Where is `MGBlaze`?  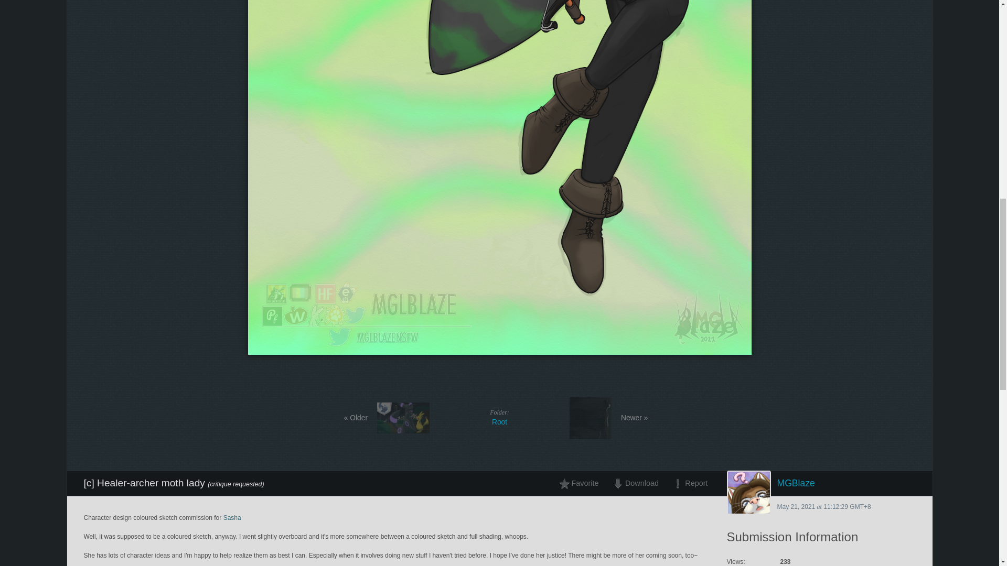
MGBlaze is located at coordinates (499, 417).